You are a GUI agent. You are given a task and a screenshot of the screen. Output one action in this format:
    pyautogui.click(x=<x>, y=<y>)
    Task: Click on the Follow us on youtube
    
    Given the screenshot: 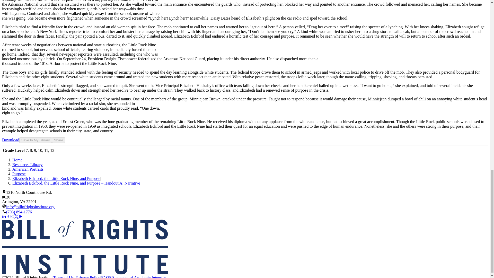 What is the action you would take?
    pyautogui.click(x=21, y=216)
    